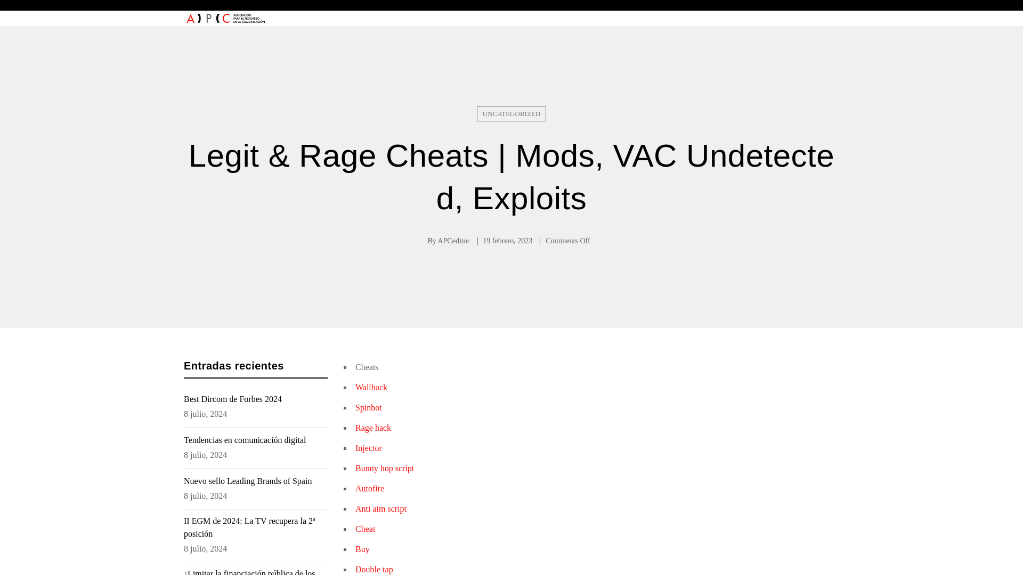  What do you see at coordinates (362, 549) in the screenshot?
I see `Buy` at bounding box center [362, 549].